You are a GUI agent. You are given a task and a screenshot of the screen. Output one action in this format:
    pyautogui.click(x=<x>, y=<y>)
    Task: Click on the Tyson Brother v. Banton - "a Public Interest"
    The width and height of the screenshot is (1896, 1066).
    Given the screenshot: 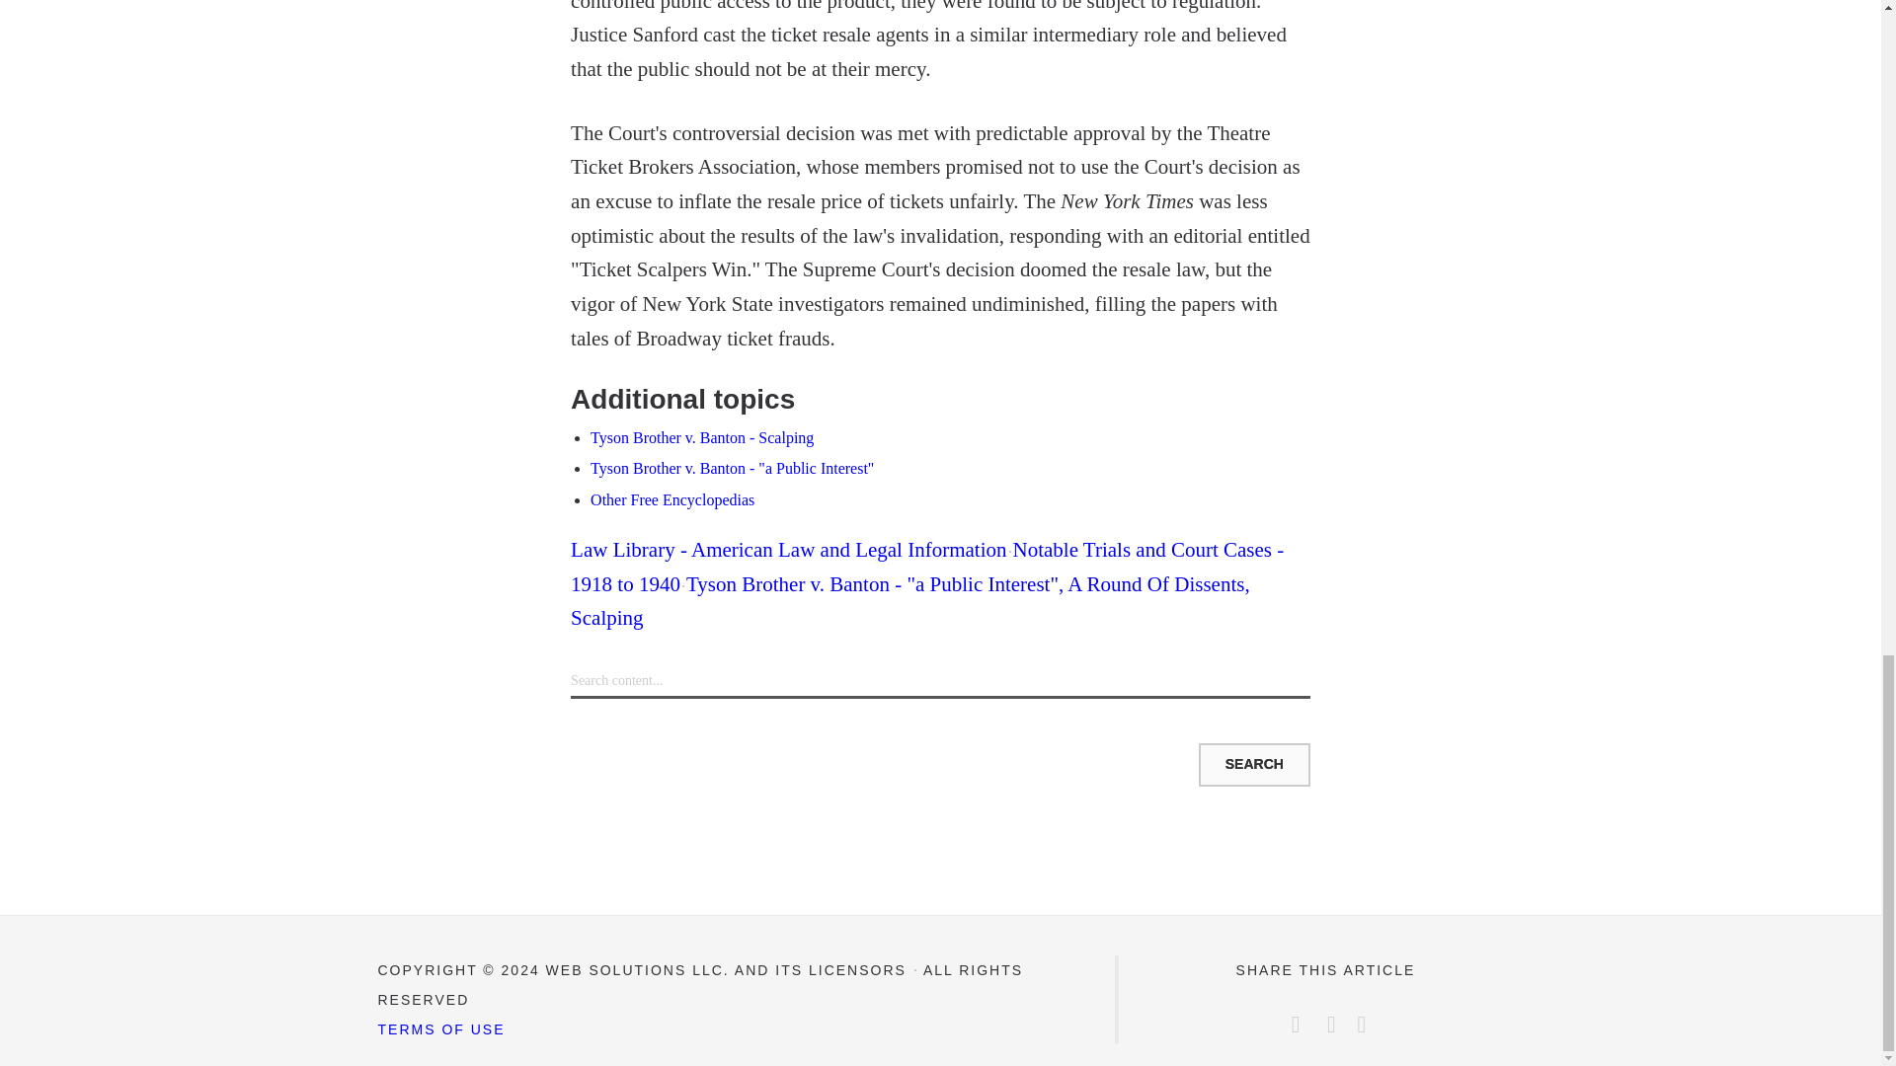 What is the action you would take?
    pyautogui.click(x=732, y=468)
    